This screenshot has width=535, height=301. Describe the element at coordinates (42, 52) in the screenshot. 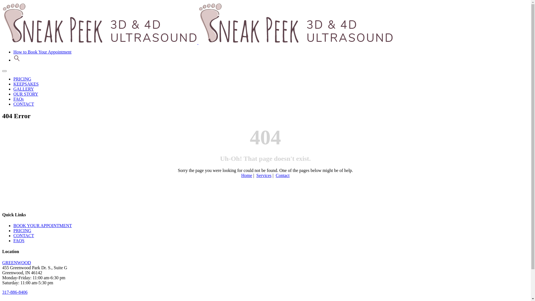

I see `How to Book Your Appointment` at that location.